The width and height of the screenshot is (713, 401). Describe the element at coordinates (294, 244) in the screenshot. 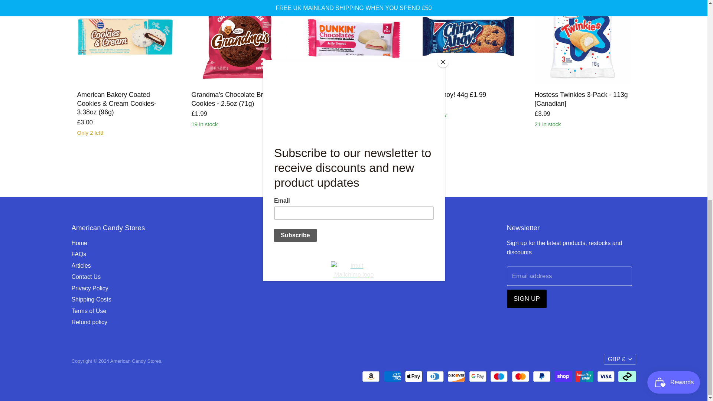

I see `Facebook` at that location.